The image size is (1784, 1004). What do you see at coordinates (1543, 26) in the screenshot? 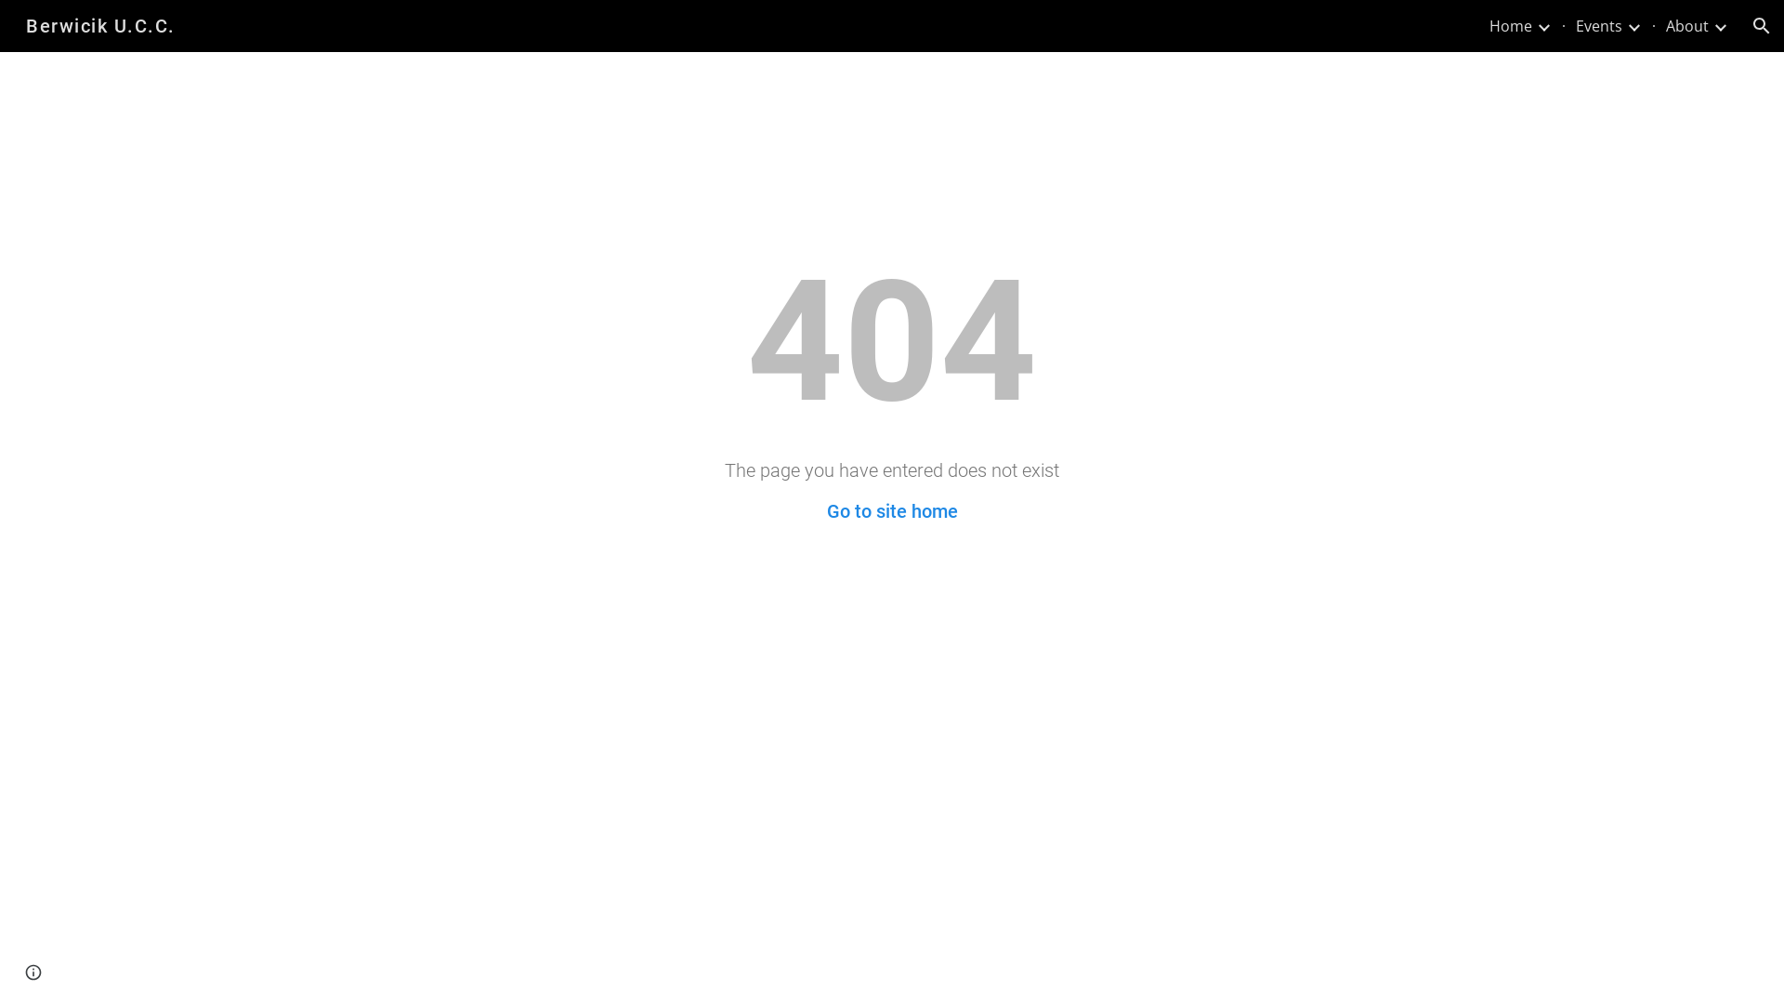
I see `Expand/Collapse` at bounding box center [1543, 26].